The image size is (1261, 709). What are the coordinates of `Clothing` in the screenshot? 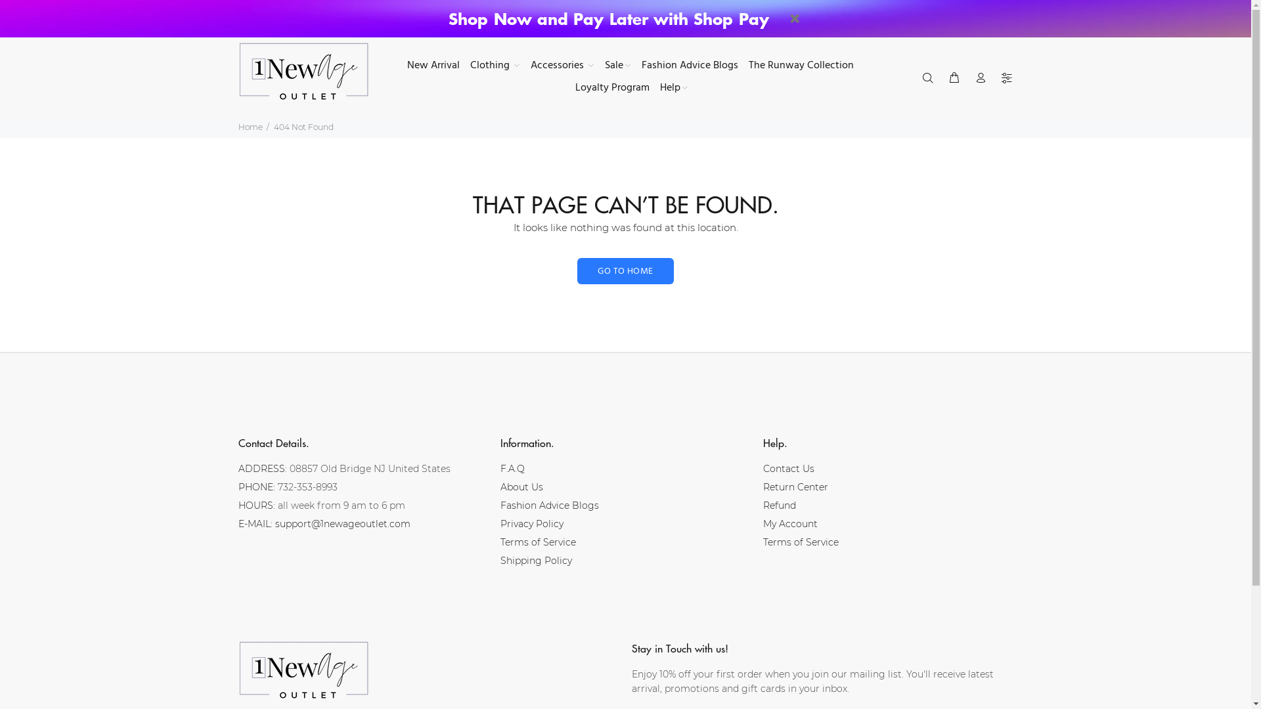 It's located at (495, 66).